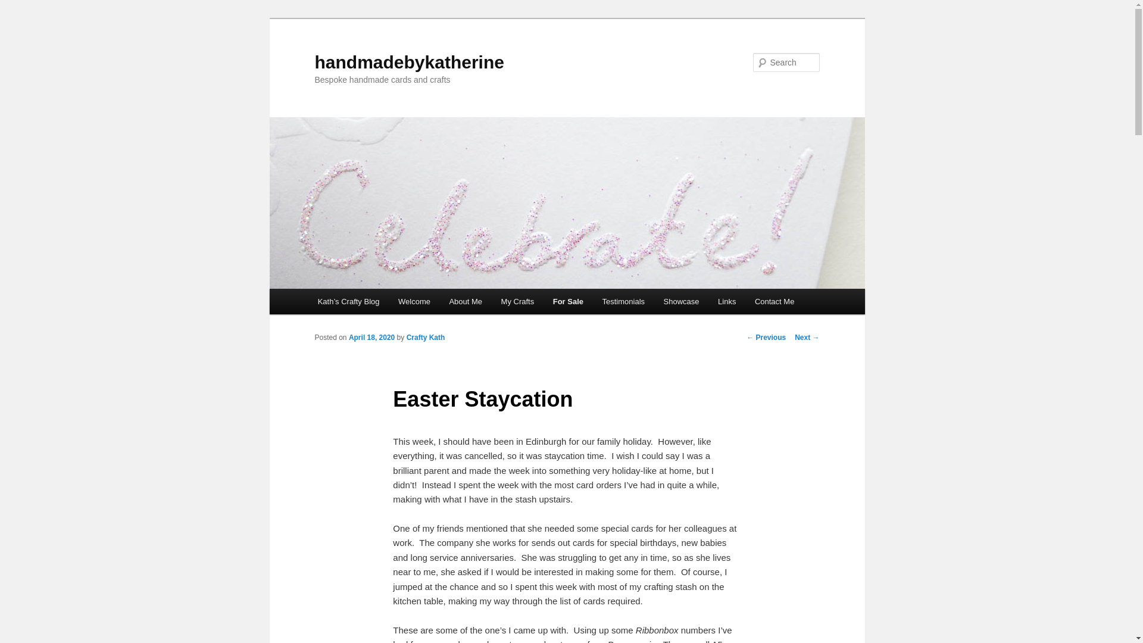 This screenshot has width=1143, height=643. What do you see at coordinates (409, 62) in the screenshot?
I see `handmadebykatherine` at bounding box center [409, 62].